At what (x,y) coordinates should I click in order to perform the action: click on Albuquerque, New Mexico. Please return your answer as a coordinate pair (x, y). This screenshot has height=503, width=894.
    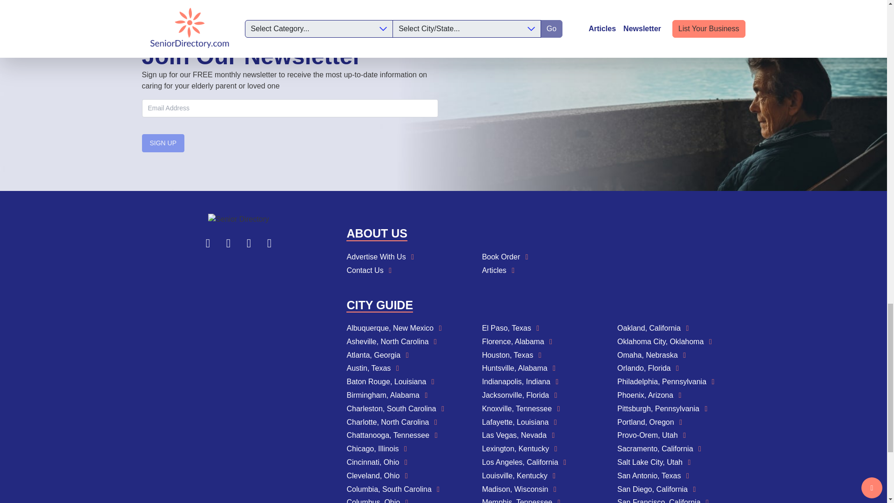
    Looking at the image, I should click on (411, 329).